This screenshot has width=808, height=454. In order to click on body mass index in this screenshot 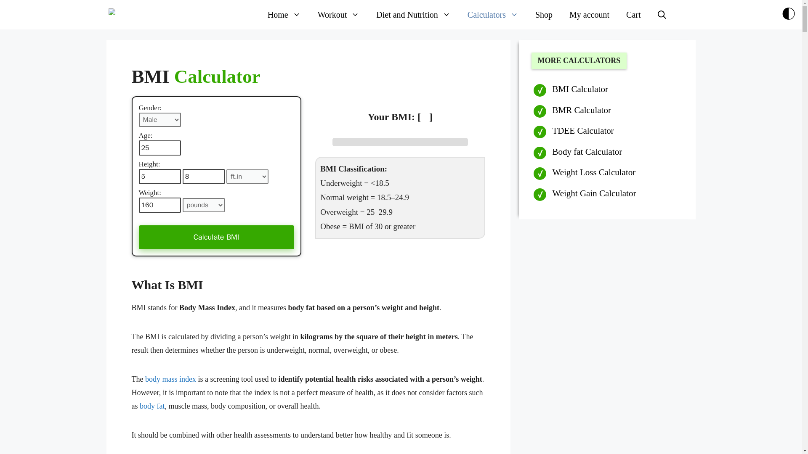, I will do `click(171, 379)`.